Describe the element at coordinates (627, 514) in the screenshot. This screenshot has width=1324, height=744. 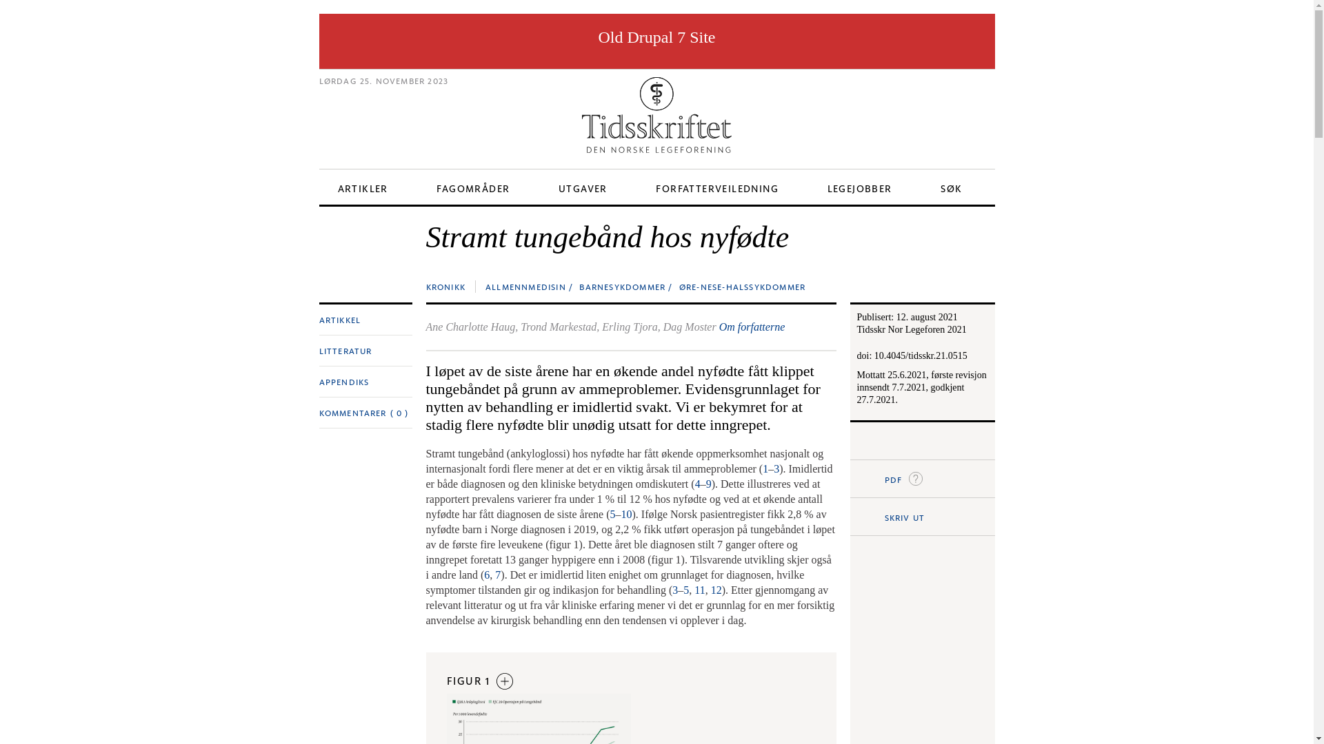
I see `10` at that location.